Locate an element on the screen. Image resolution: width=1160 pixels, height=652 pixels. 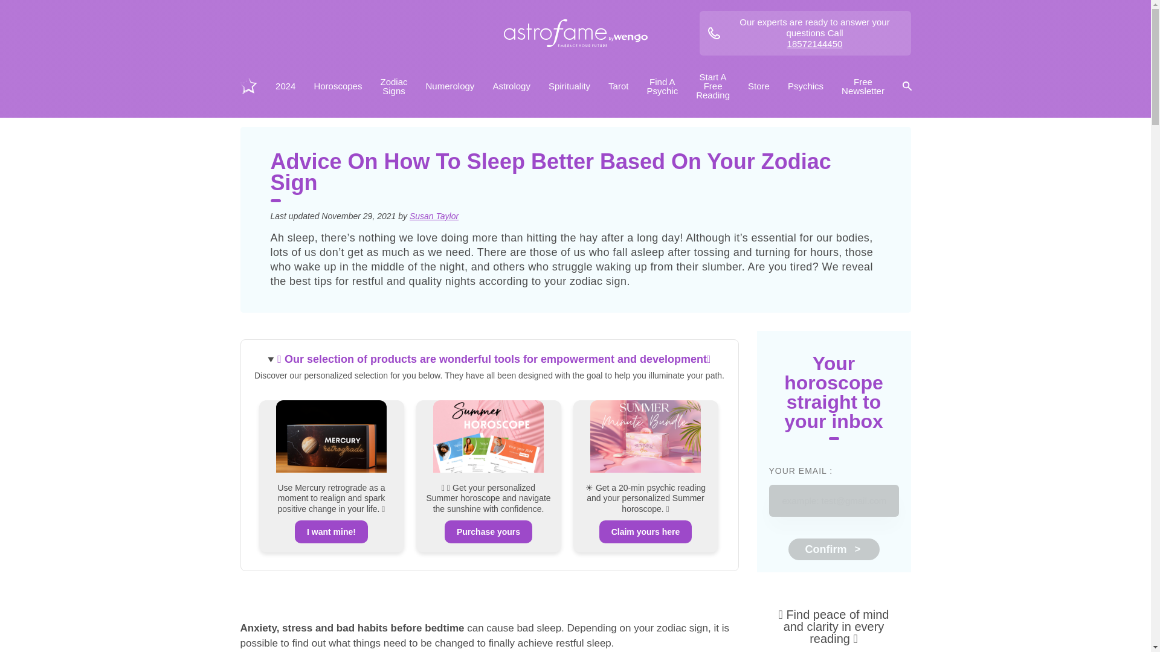
Search is located at coordinates (907, 86).